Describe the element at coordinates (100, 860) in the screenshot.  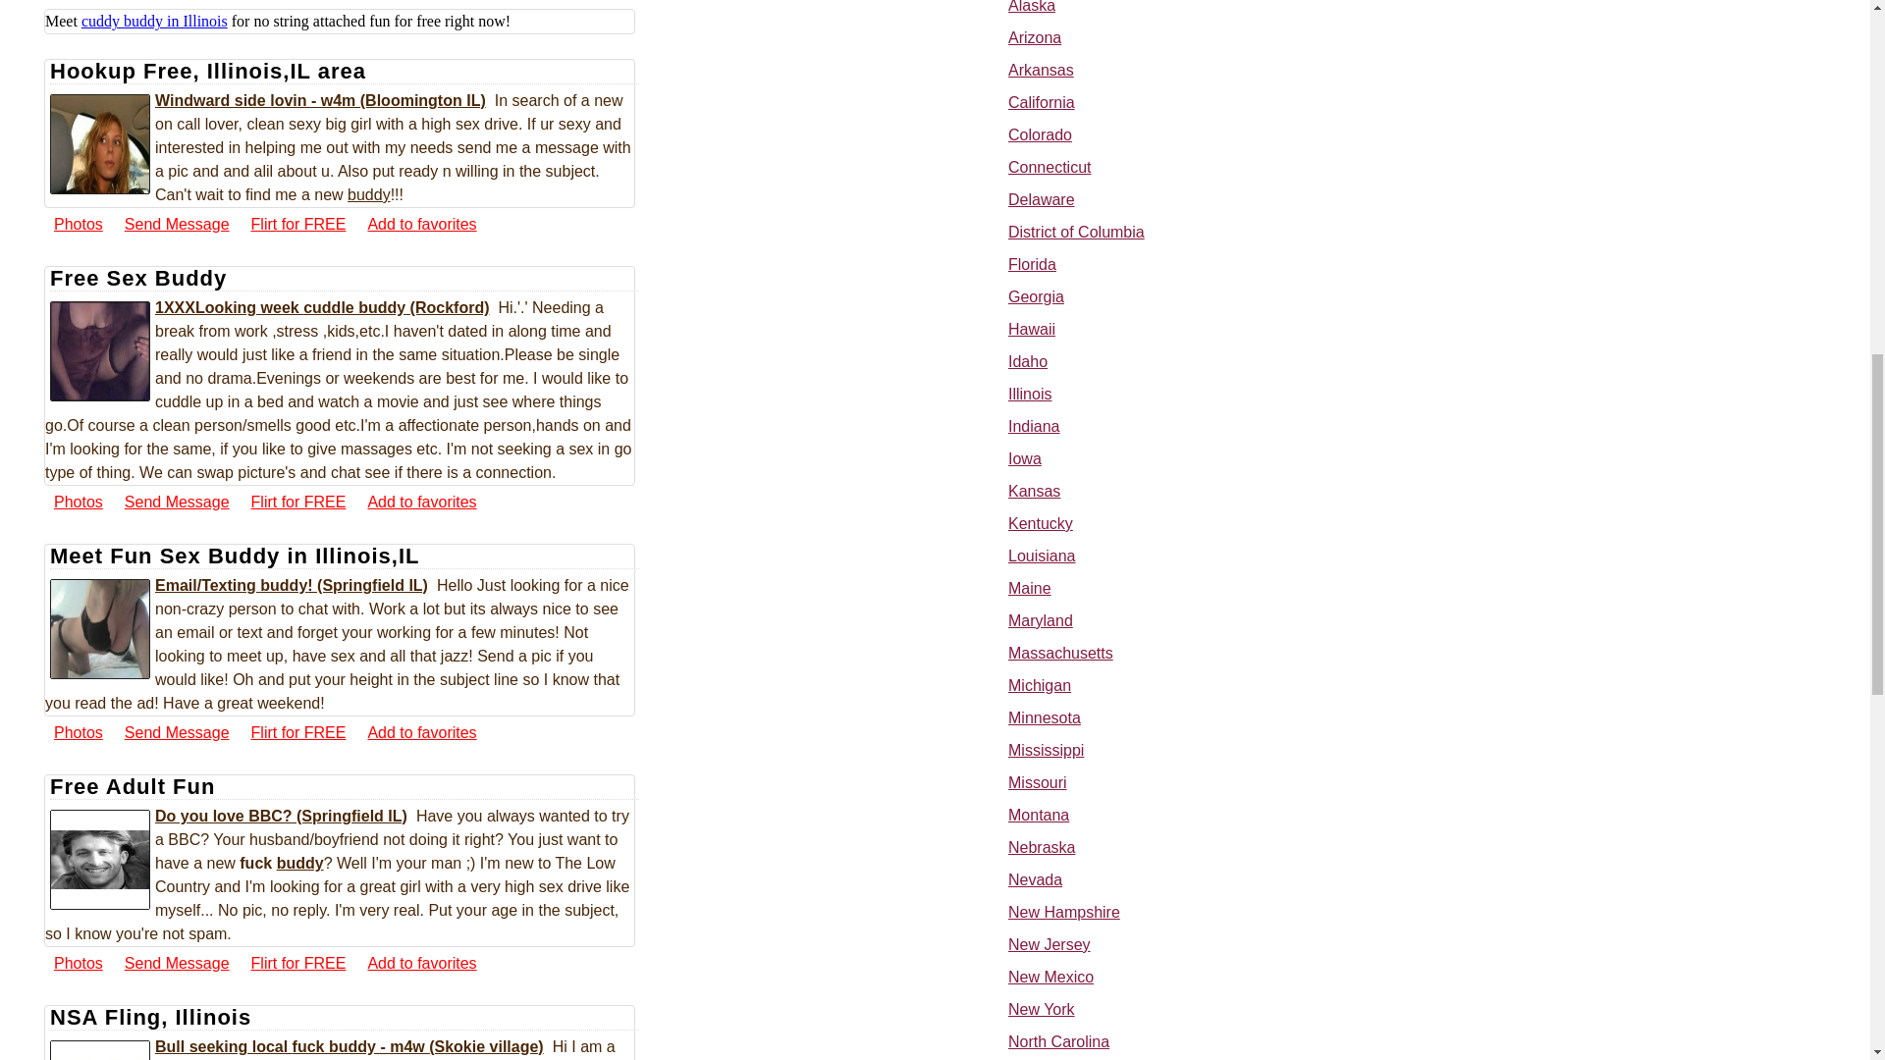
I see `adult fun Illinois` at that location.